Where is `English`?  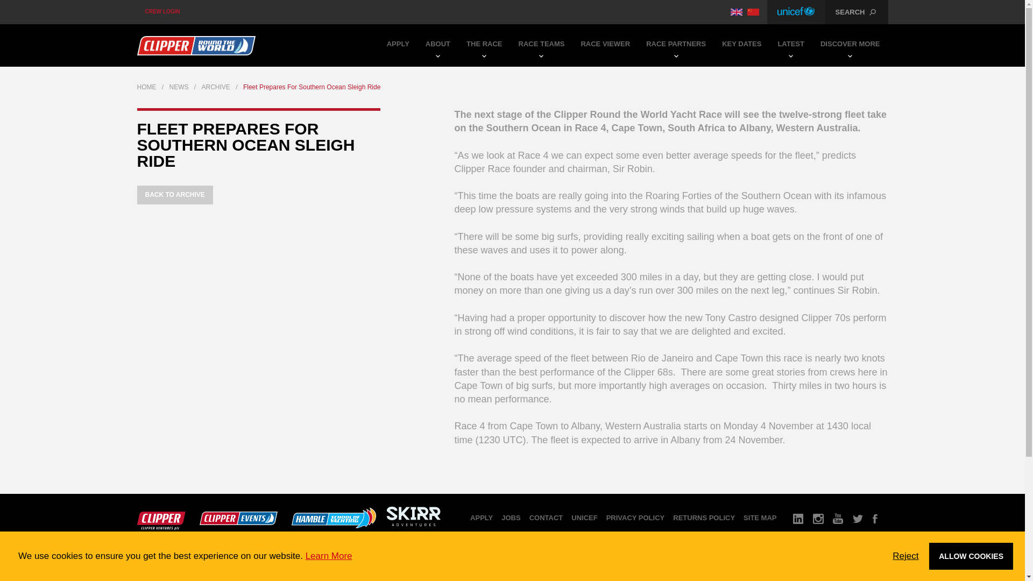 English is located at coordinates (736, 12).